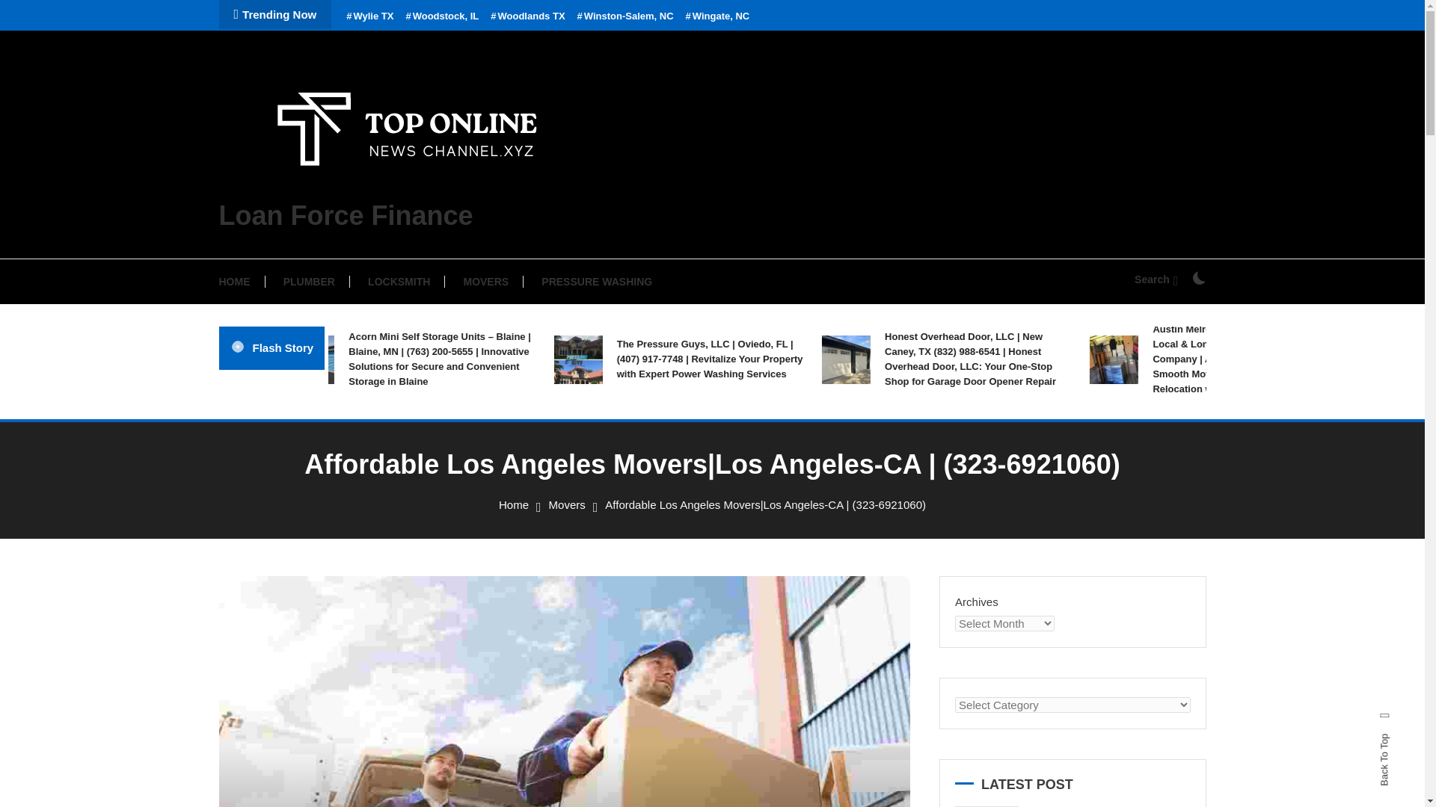 The width and height of the screenshot is (1436, 807). What do you see at coordinates (513, 504) in the screenshot?
I see `Home` at bounding box center [513, 504].